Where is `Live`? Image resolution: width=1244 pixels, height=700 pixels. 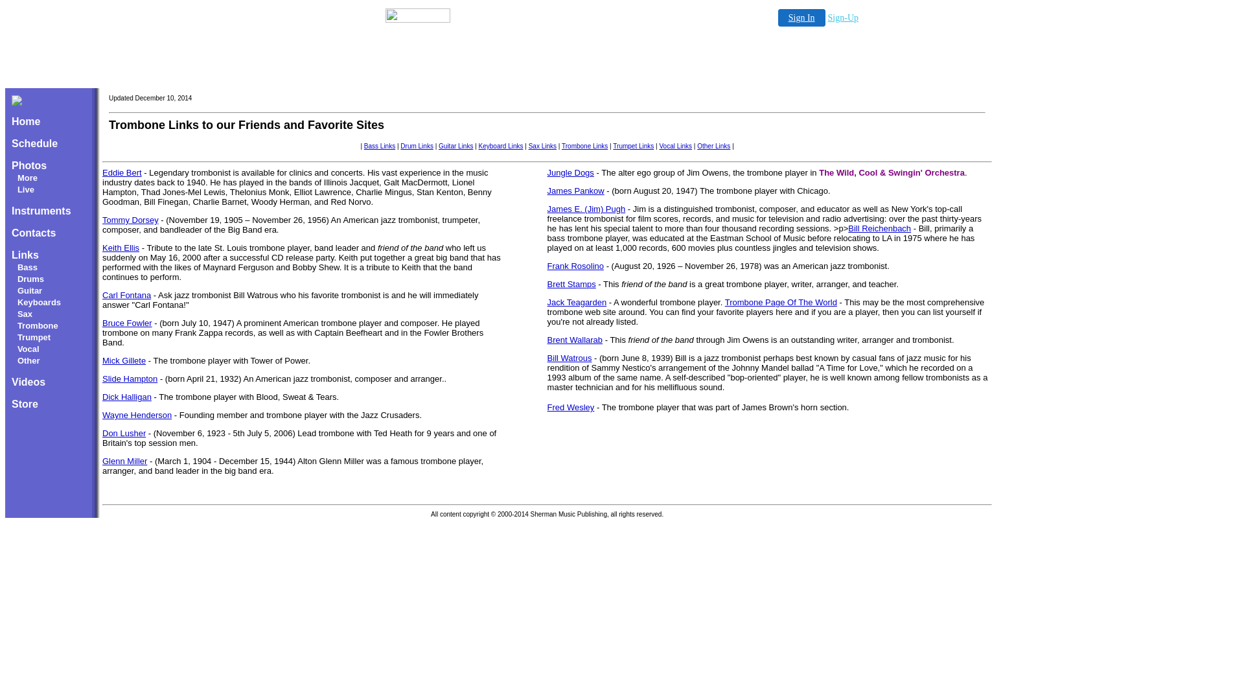 Live is located at coordinates (26, 189).